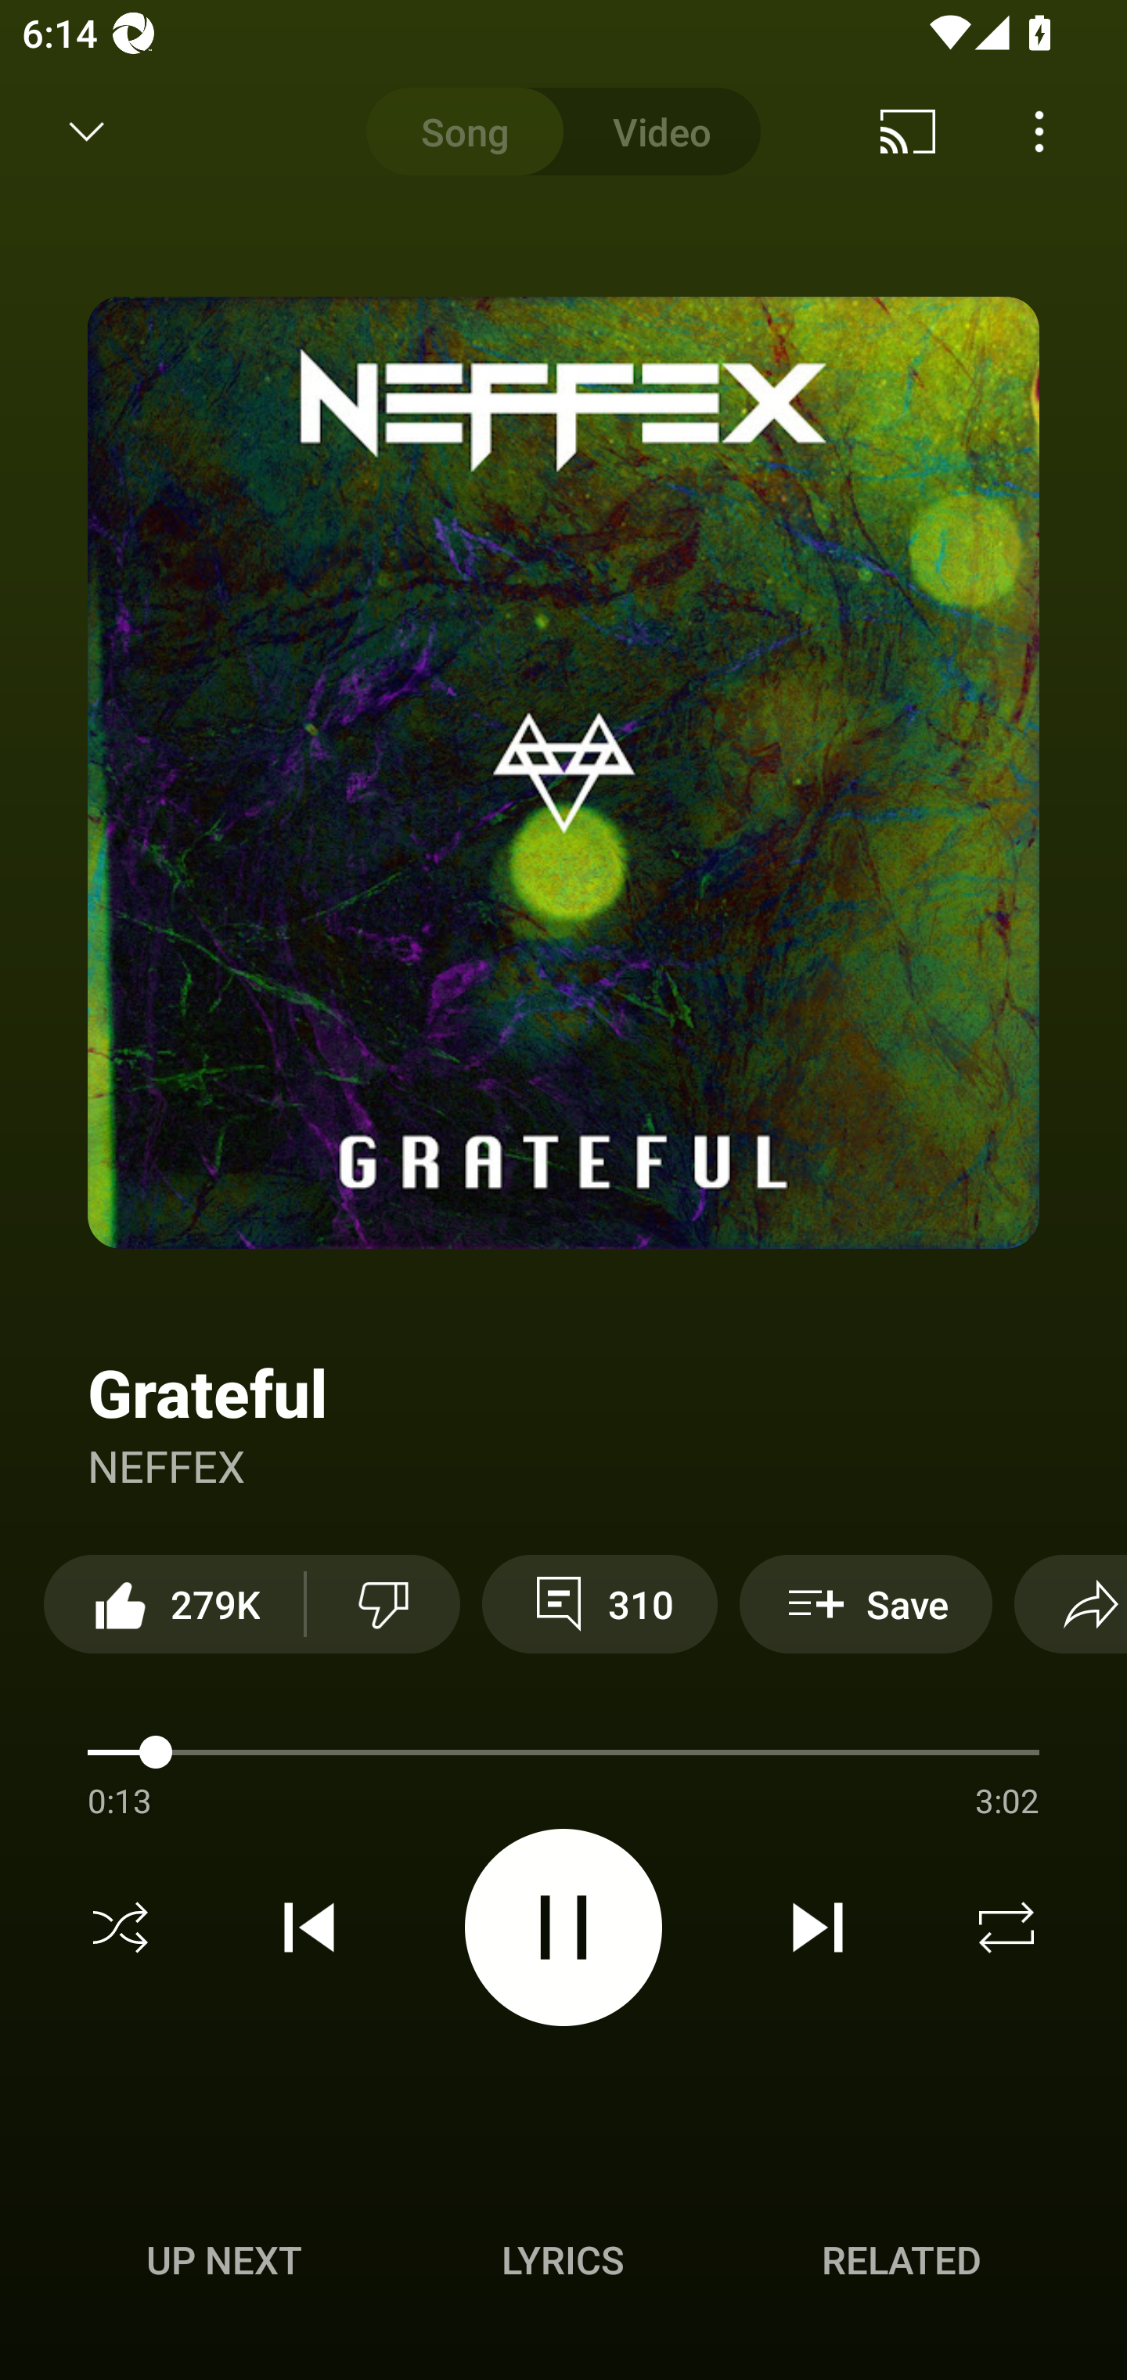 This screenshot has width=1127, height=2380. I want to click on Next track, so click(817, 1927).